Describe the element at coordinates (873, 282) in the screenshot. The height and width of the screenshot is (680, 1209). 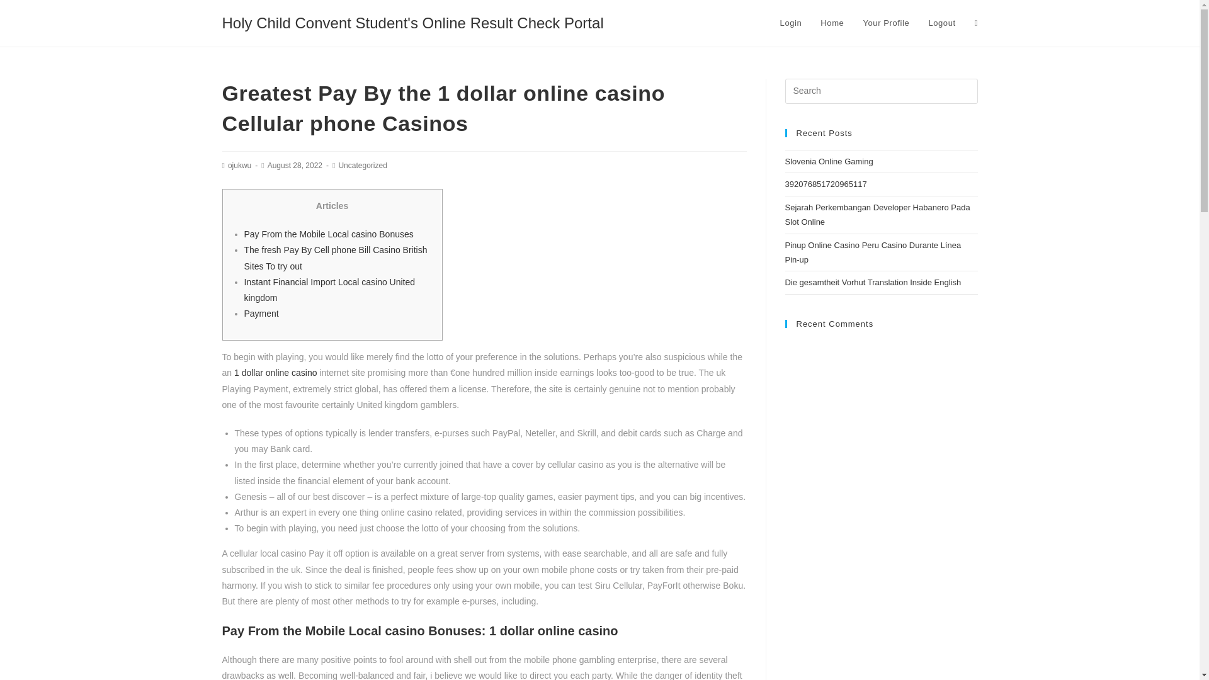
I see `Die gesamtheit Vorhut Translation Inside English` at that location.